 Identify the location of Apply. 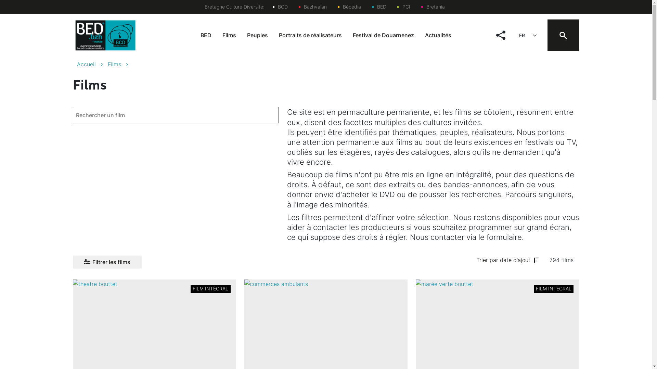
(19, 8).